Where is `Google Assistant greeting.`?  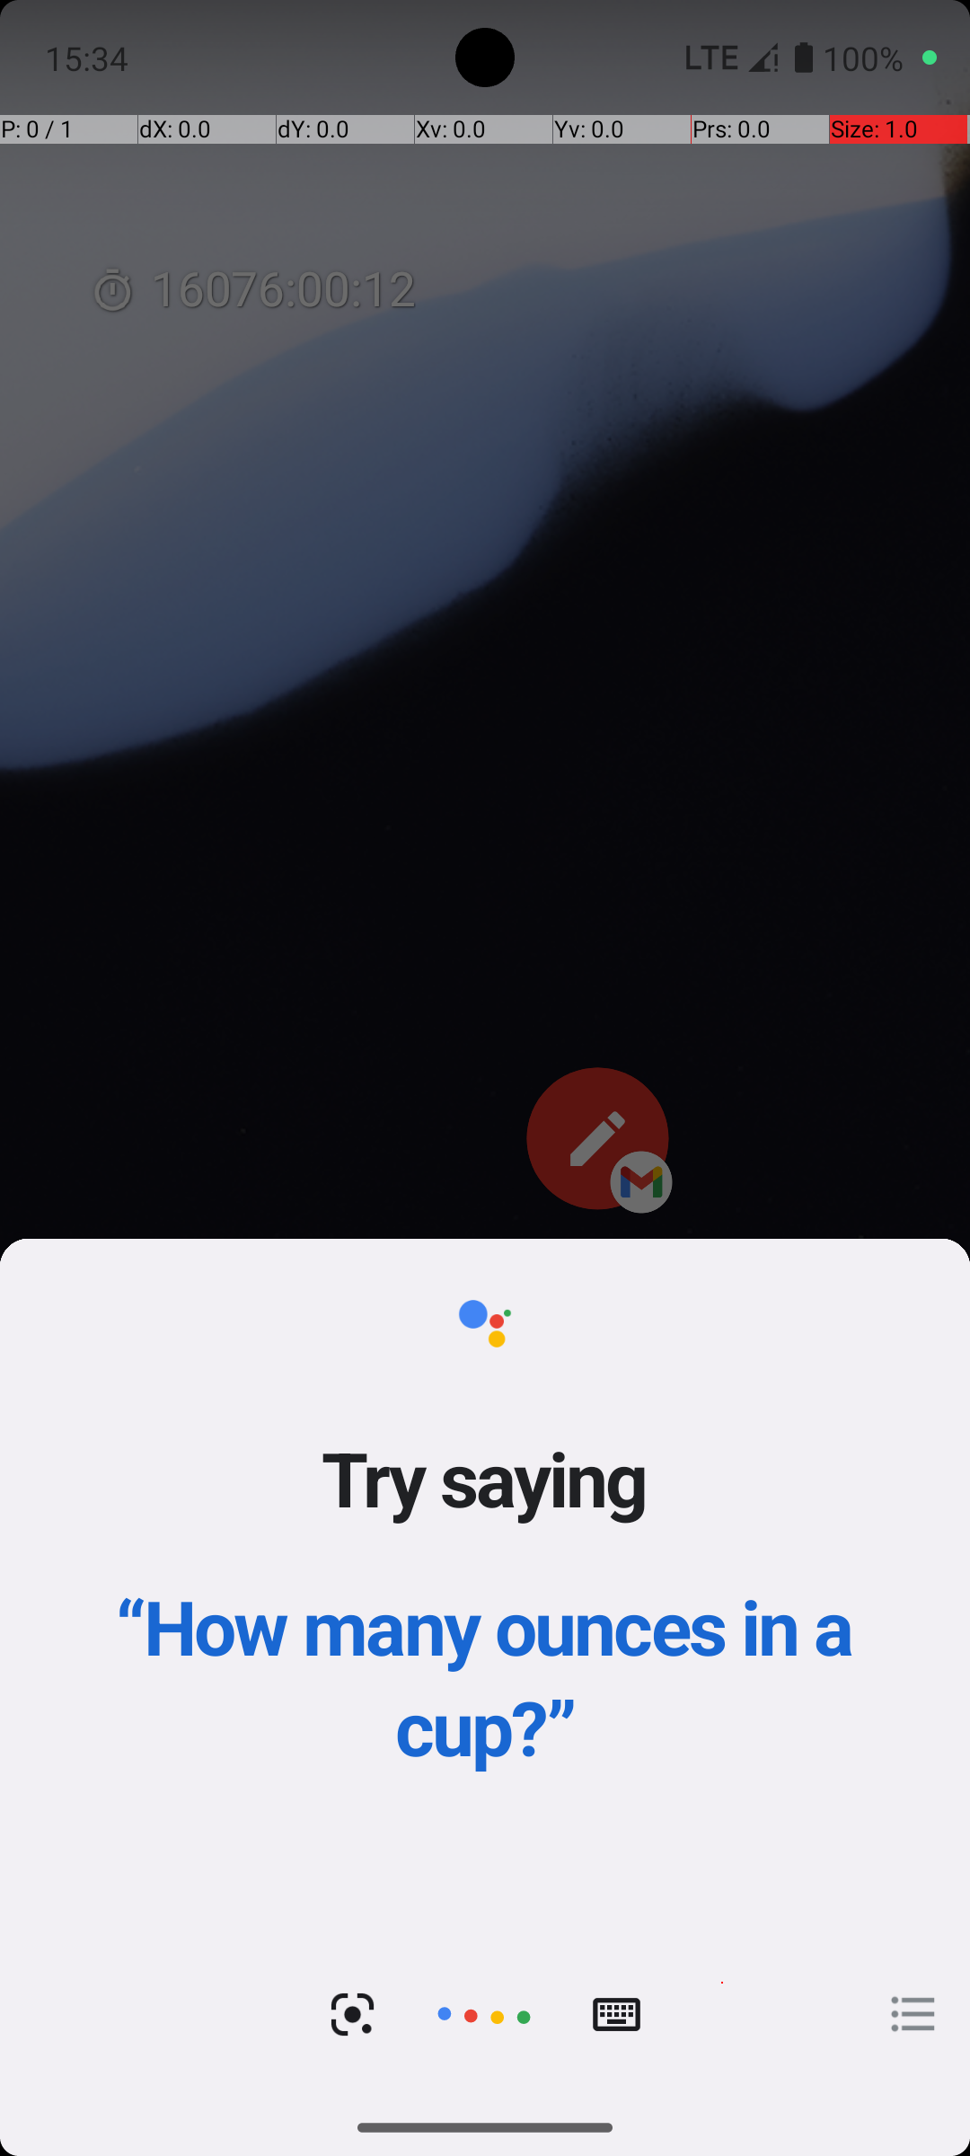
Google Assistant greeting. is located at coordinates (485, 1669).